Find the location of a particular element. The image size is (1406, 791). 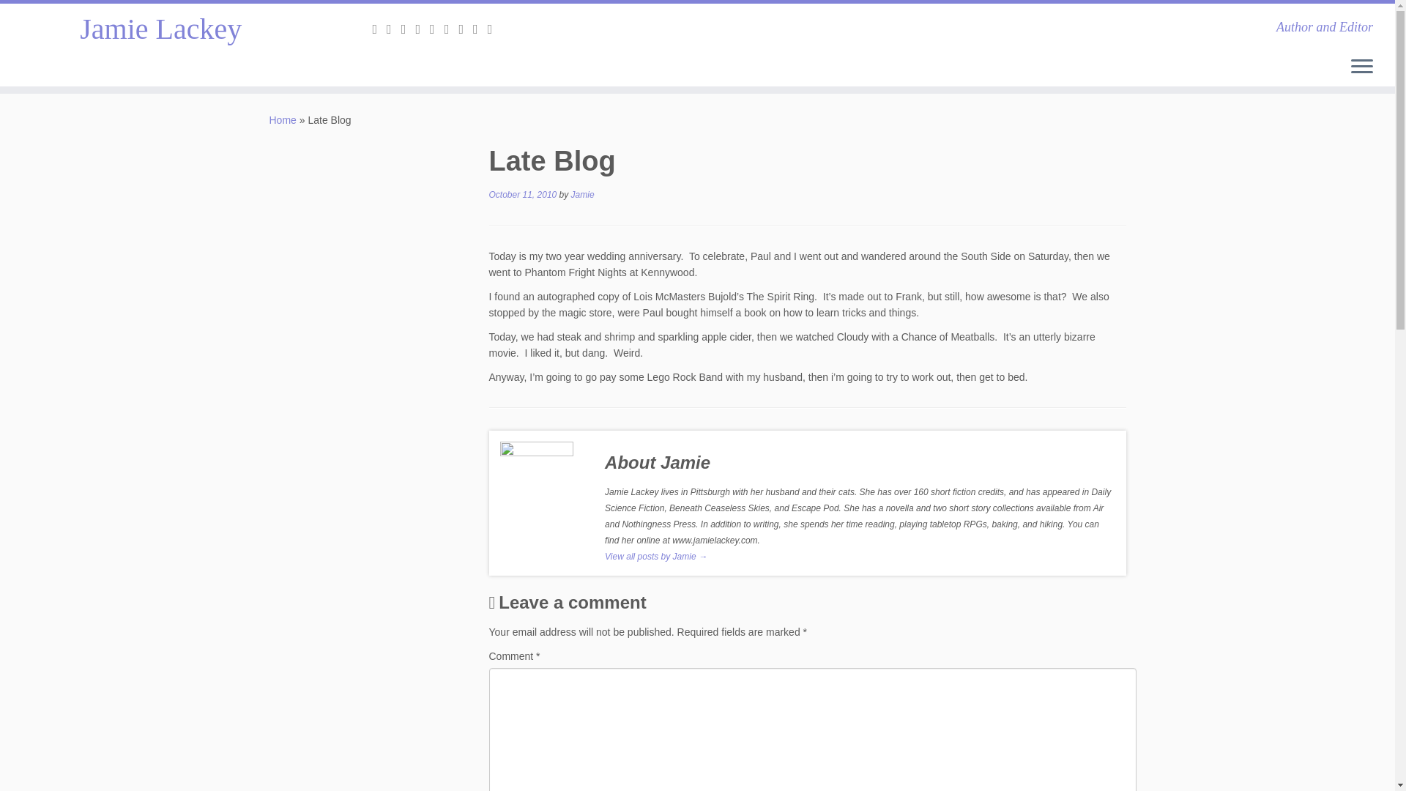

Jamie Lackey is located at coordinates (283, 119).